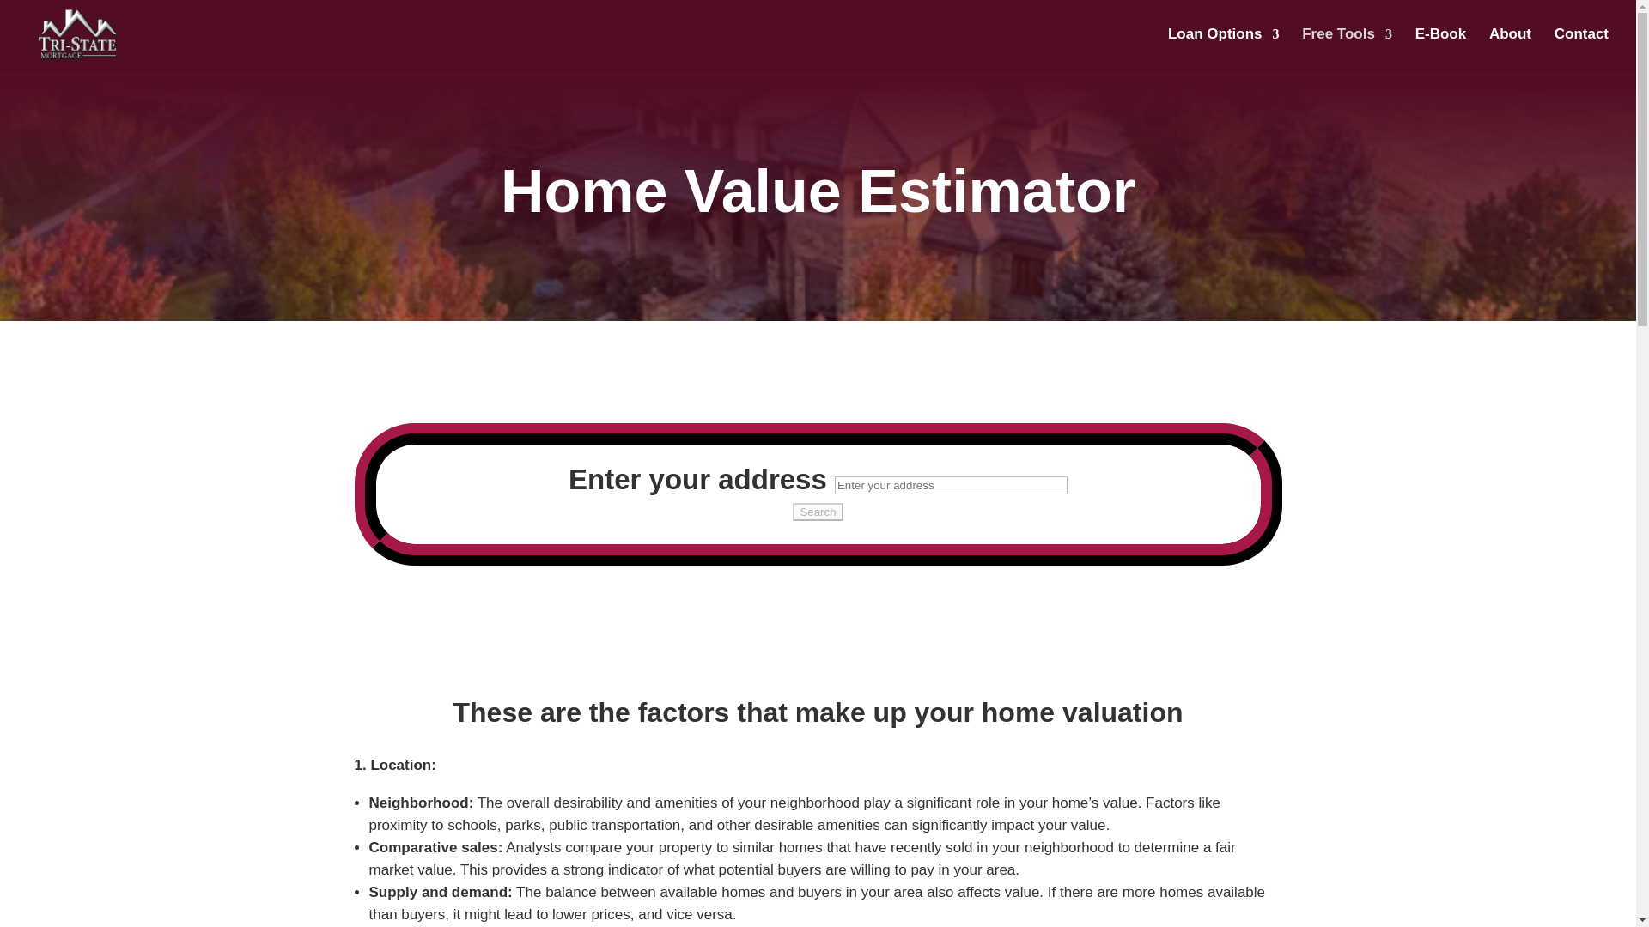 The width and height of the screenshot is (1649, 927). What do you see at coordinates (1223, 48) in the screenshot?
I see `Loan Options` at bounding box center [1223, 48].